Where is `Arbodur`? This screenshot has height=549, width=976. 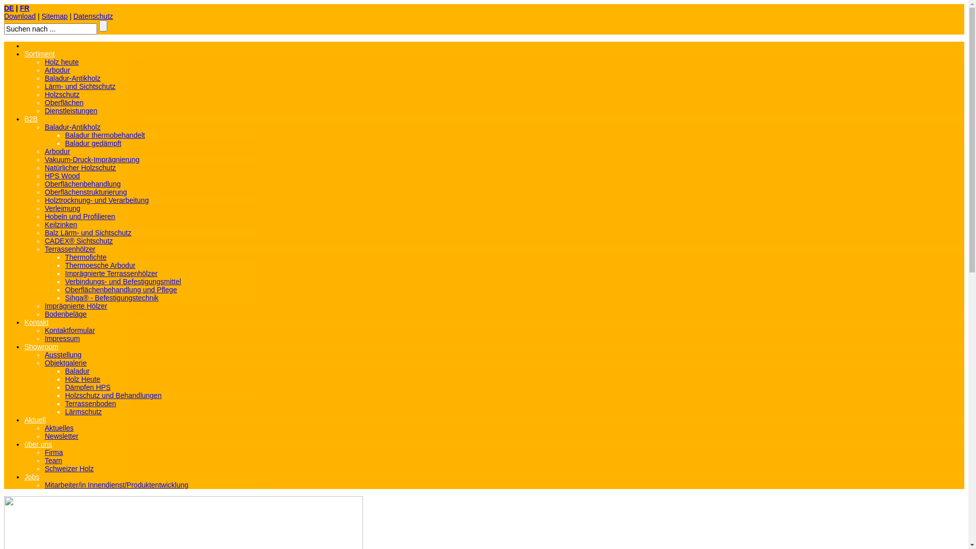
Arbodur is located at coordinates (57, 151).